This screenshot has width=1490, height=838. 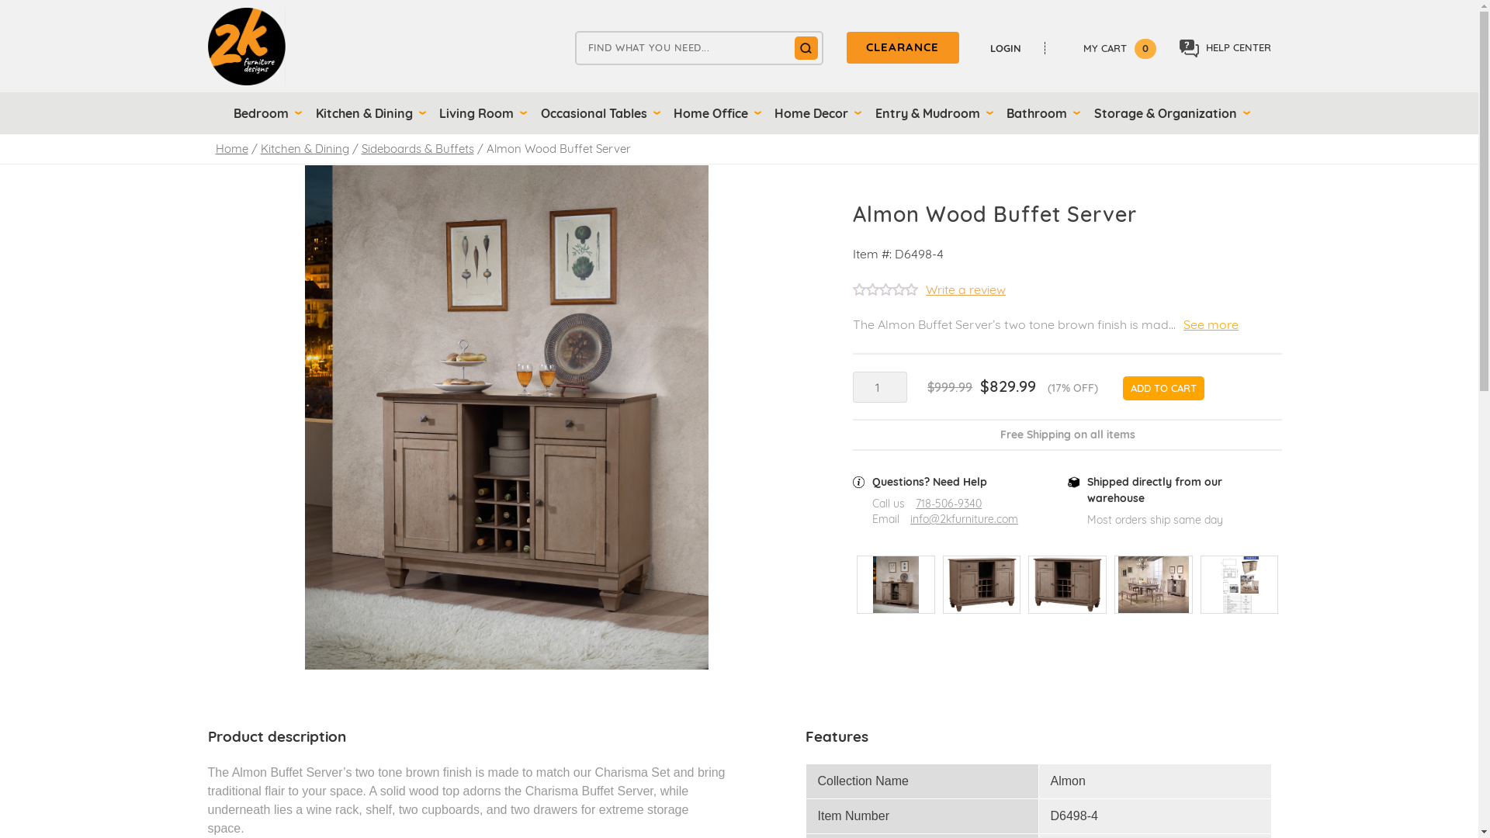 What do you see at coordinates (368, 113) in the screenshot?
I see `Kitchen & Dining` at bounding box center [368, 113].